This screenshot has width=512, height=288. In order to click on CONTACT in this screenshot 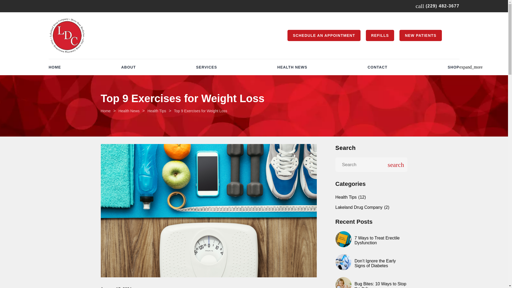, I will do `click(377, 67)`.